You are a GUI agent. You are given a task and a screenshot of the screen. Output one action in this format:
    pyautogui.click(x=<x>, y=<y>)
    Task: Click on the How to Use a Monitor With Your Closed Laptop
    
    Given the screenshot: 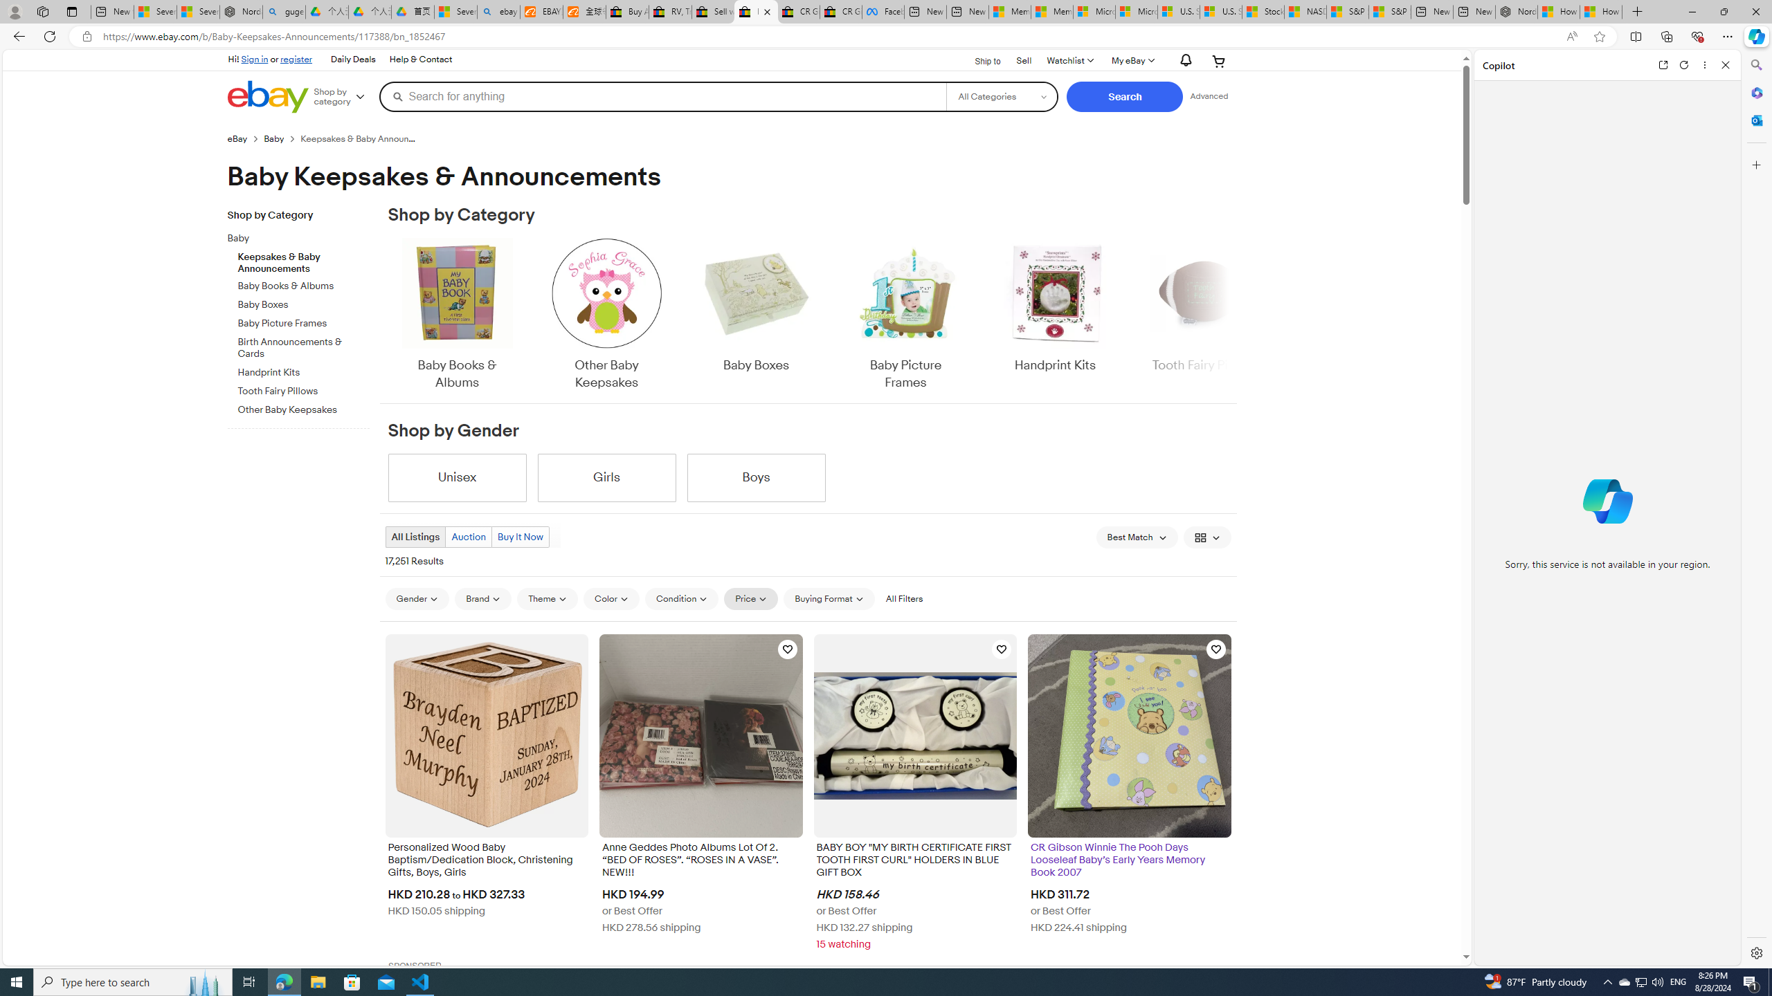 What is the action you would take?
    pyautogui.click(x=1600, y=12)
    